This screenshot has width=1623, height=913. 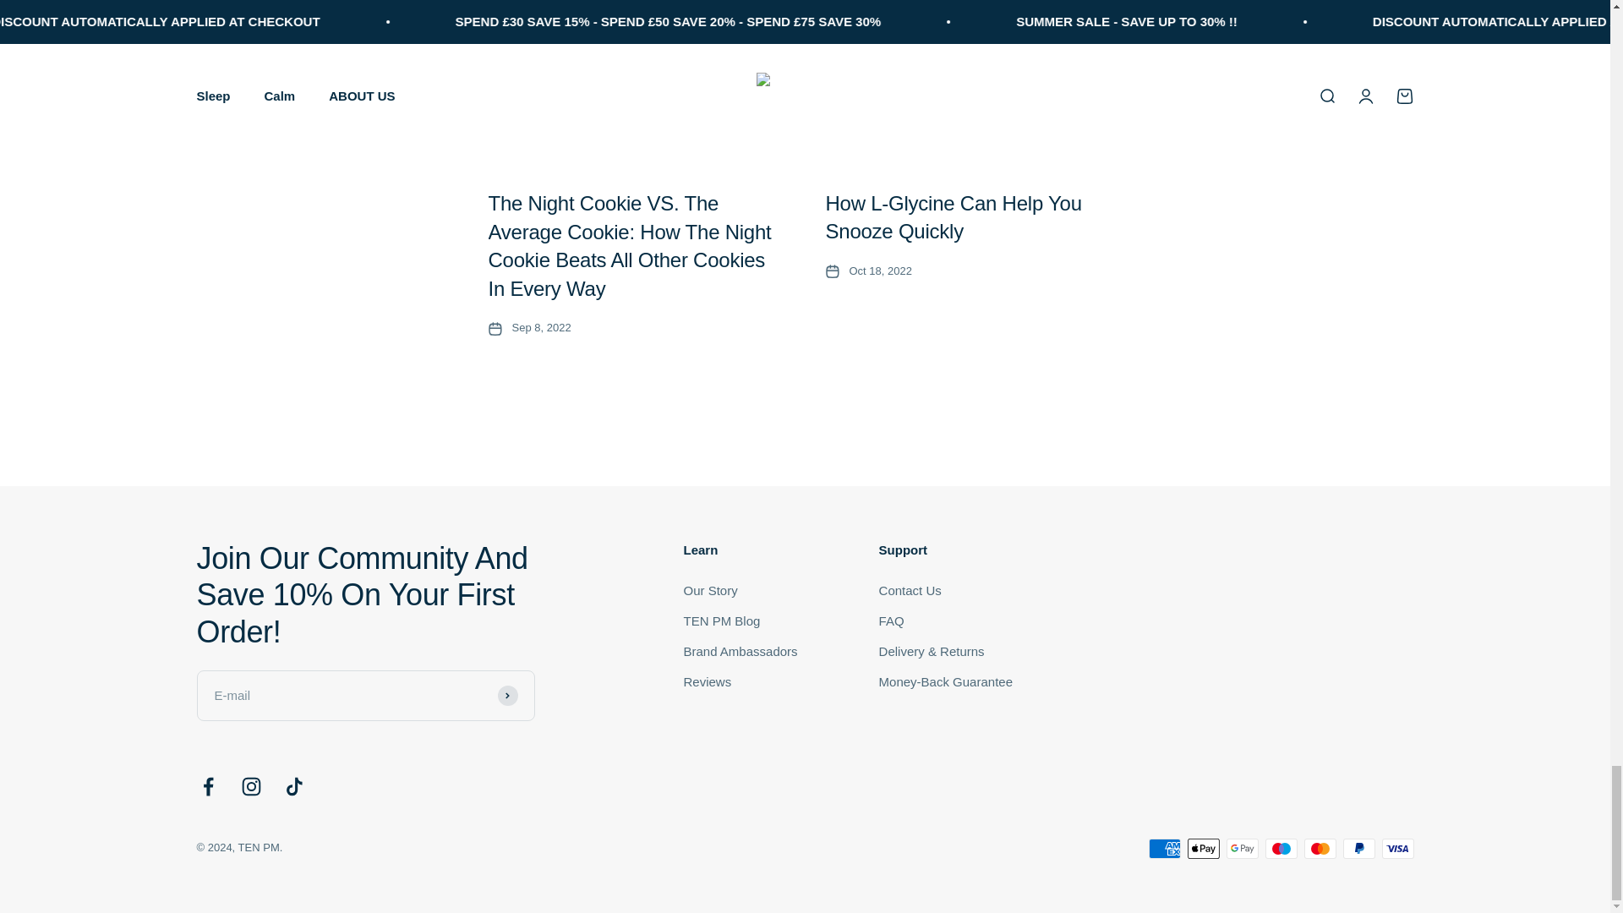 I want to click on Reviews, so click(x=707, y=681).